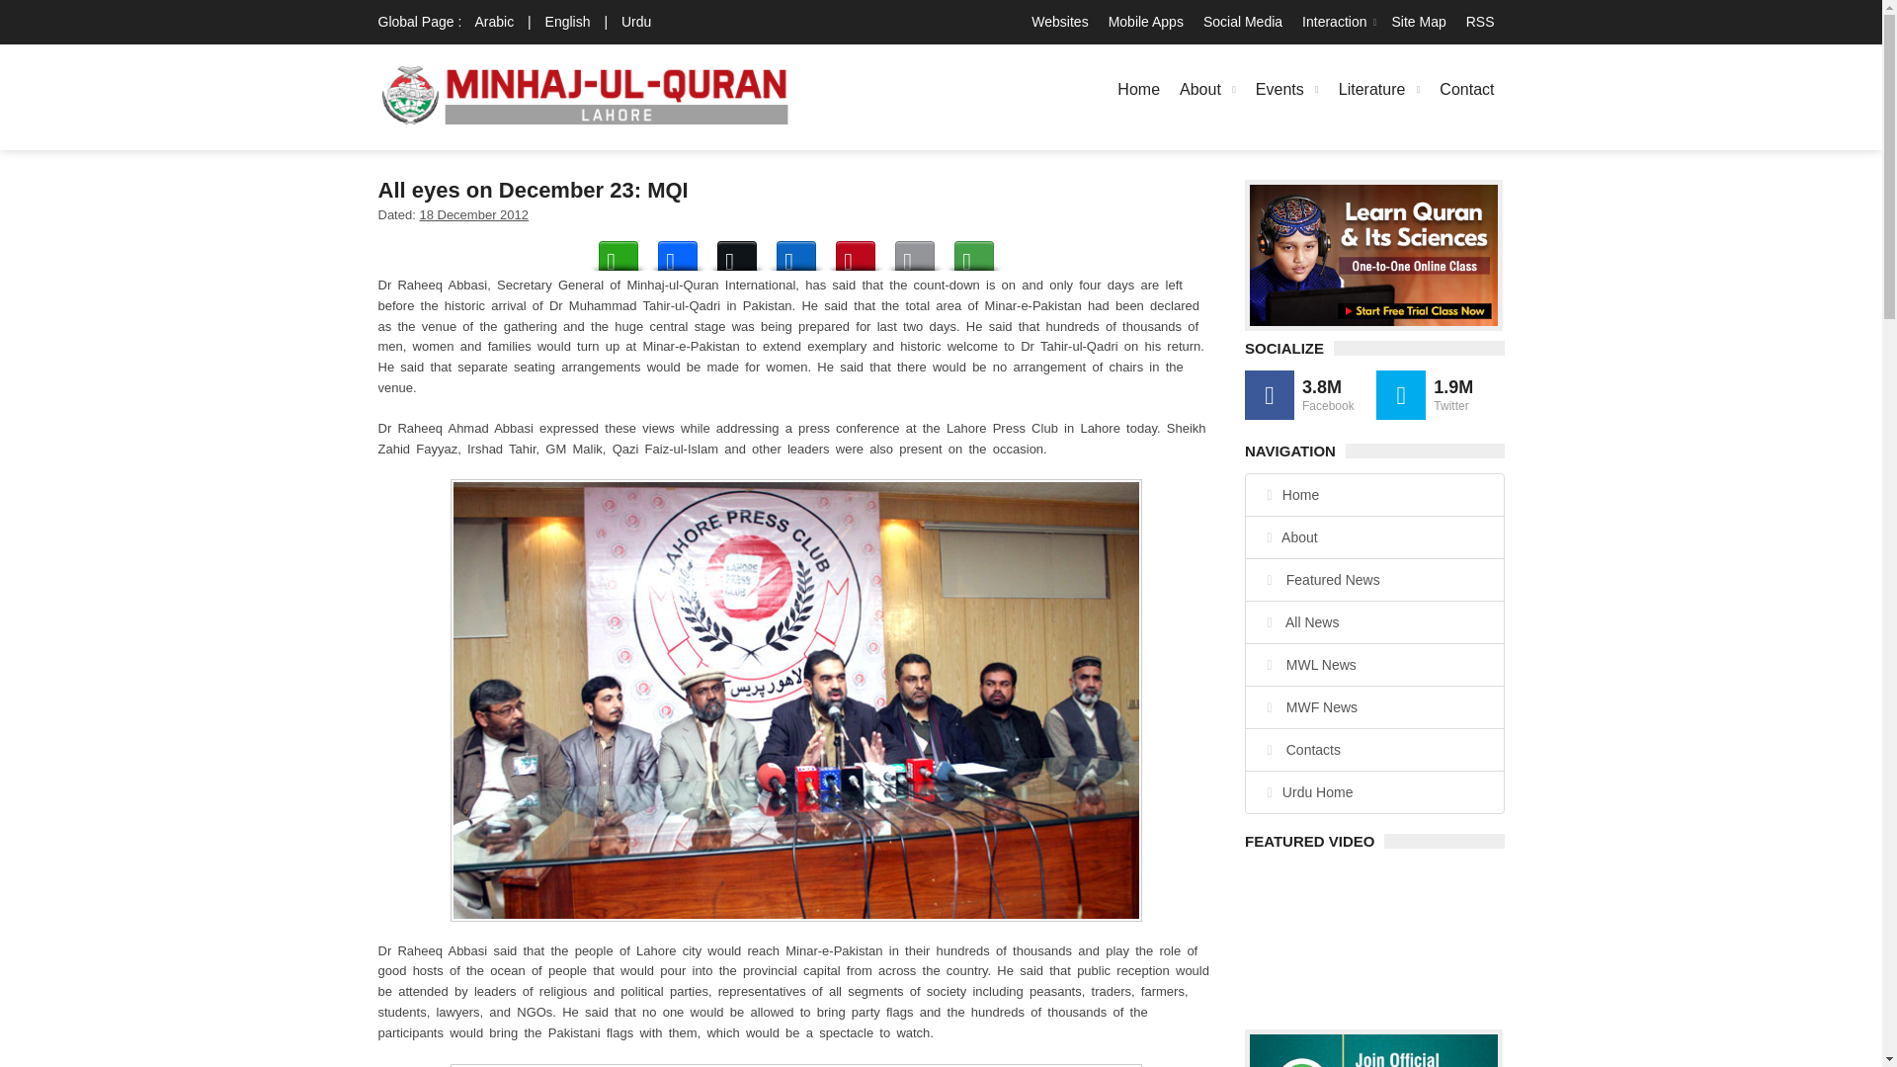  I want to click on About, so click(1207, 89).